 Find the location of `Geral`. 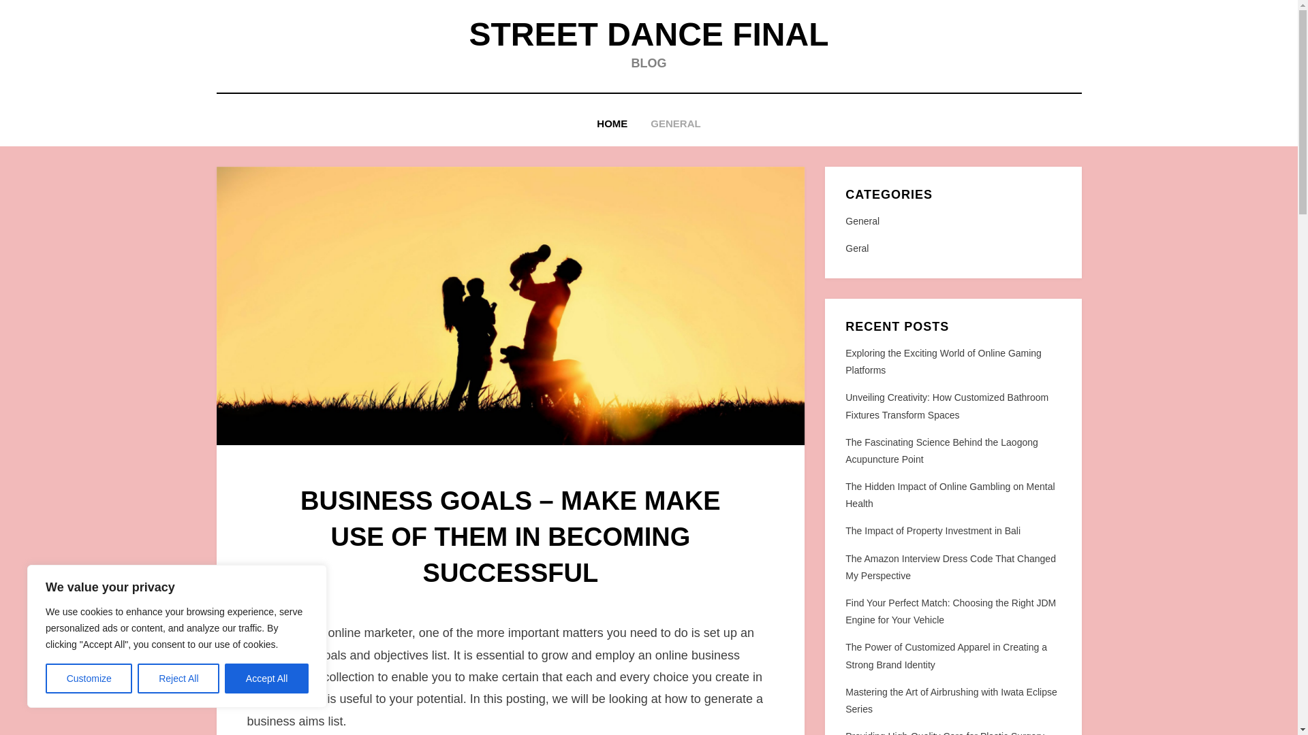

Geral is located at coordinates (952, 249).